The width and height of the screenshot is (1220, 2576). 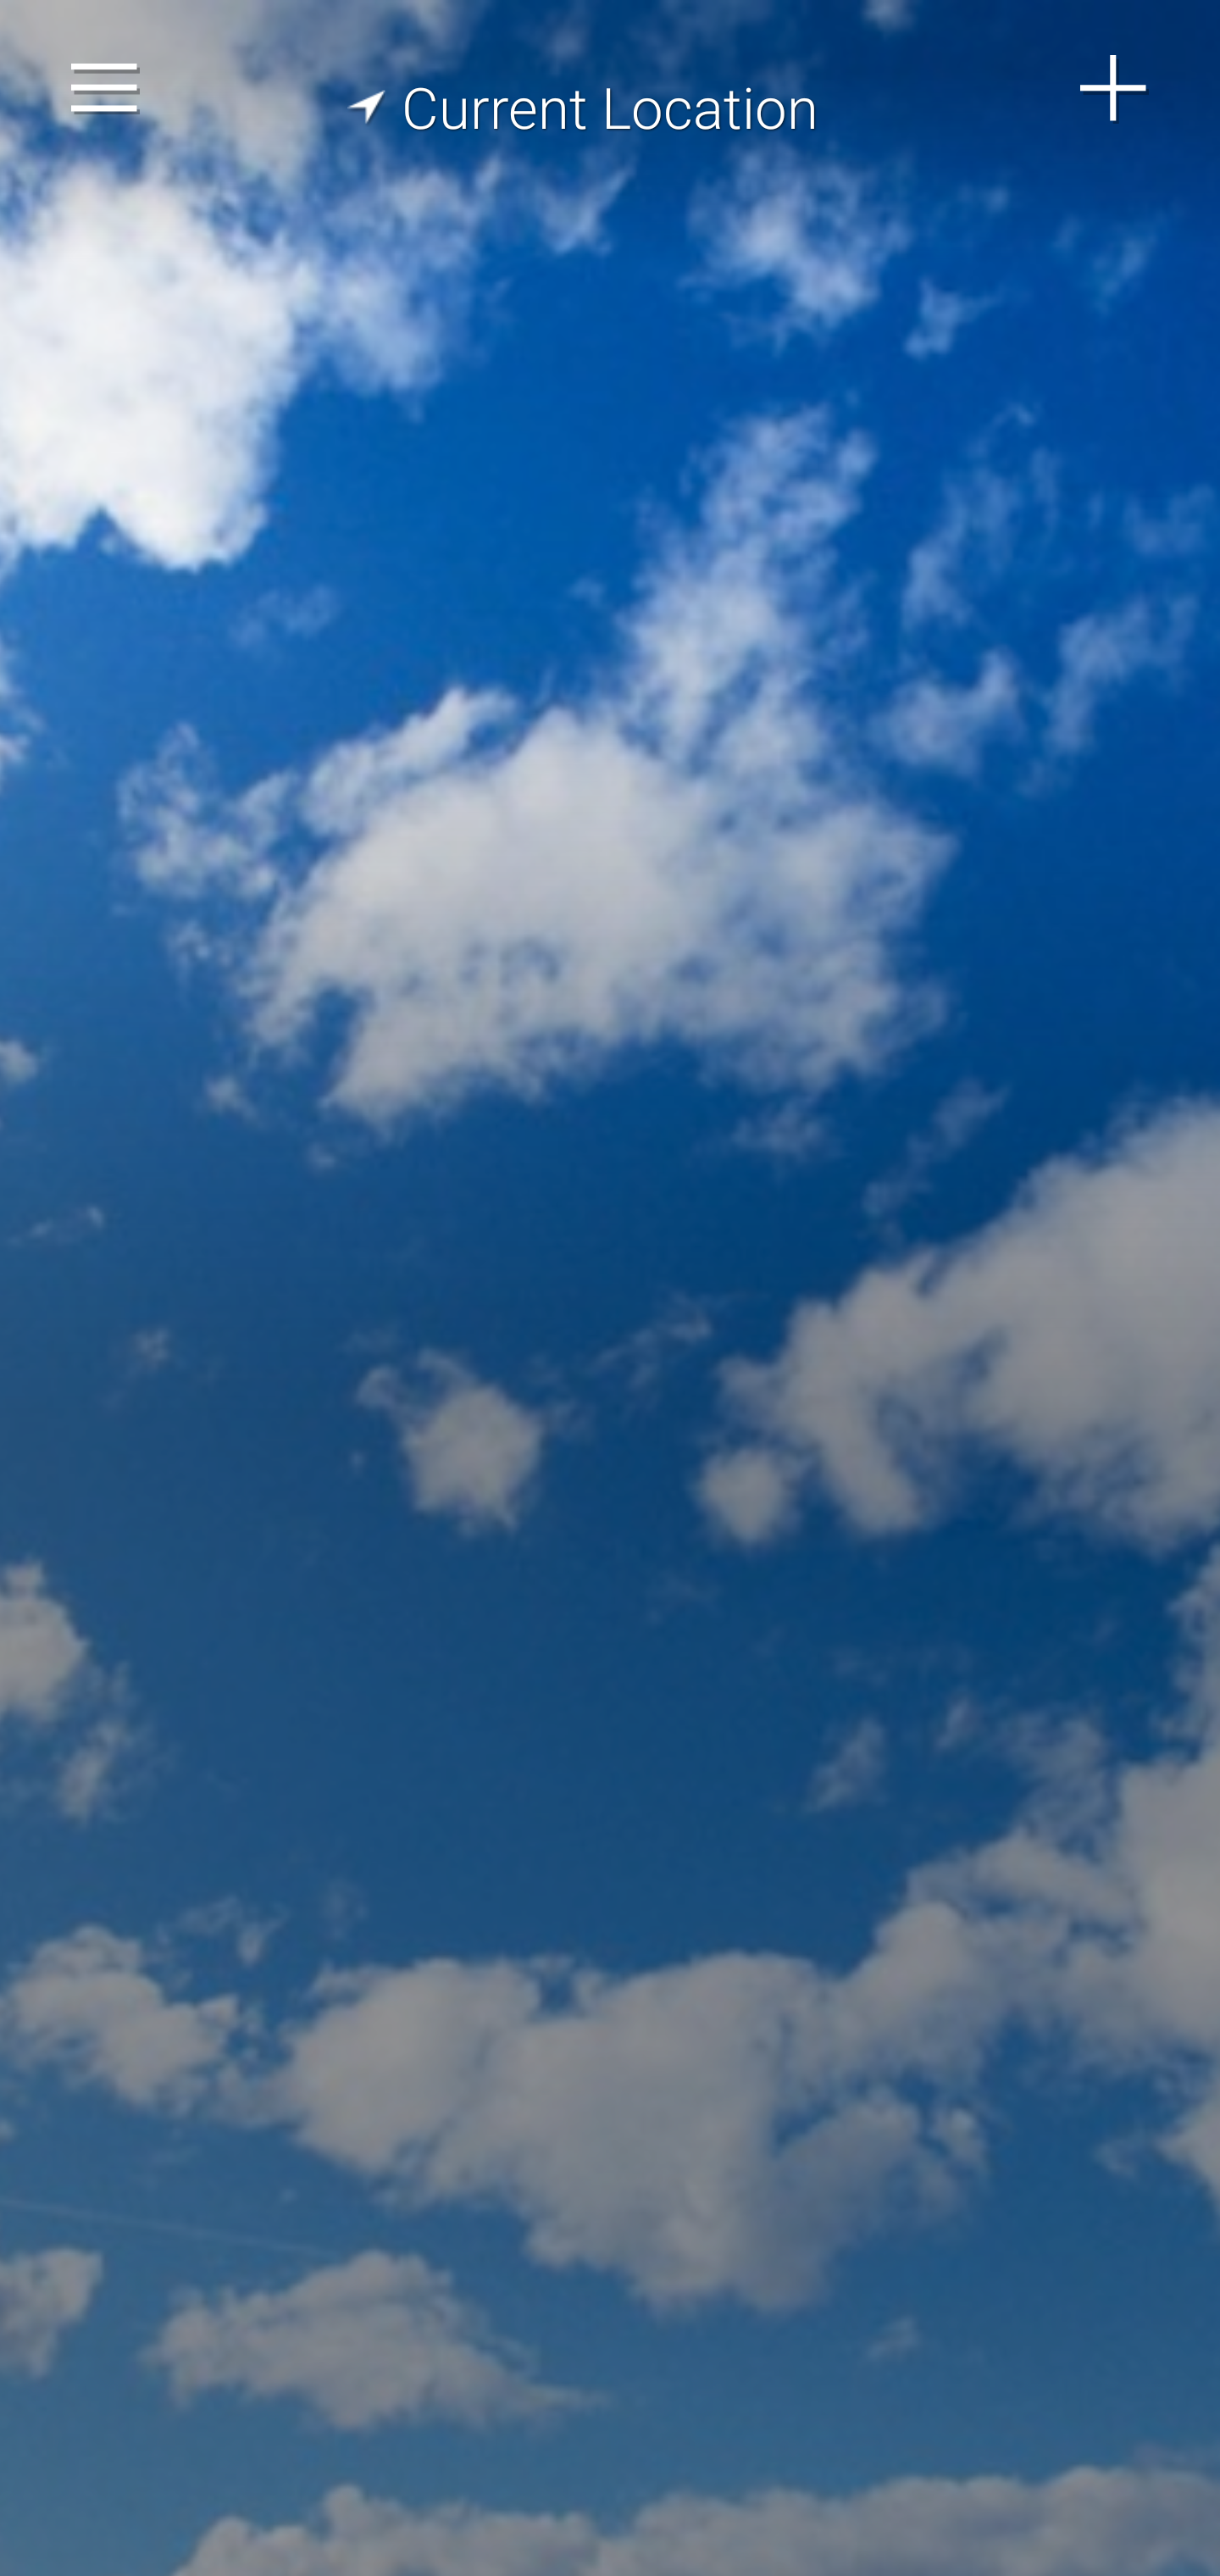 What do you see at coordinates (1114, 88) in the screenshot?
I see `Add City` at bounding box center [1114, 88].